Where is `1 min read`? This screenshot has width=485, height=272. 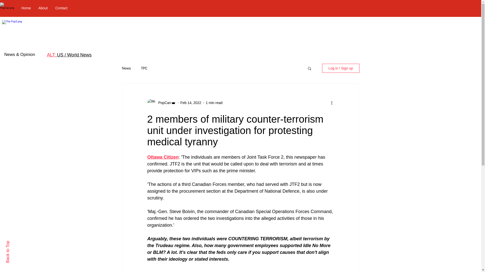
1 min read is located at coordinates (214, 103).